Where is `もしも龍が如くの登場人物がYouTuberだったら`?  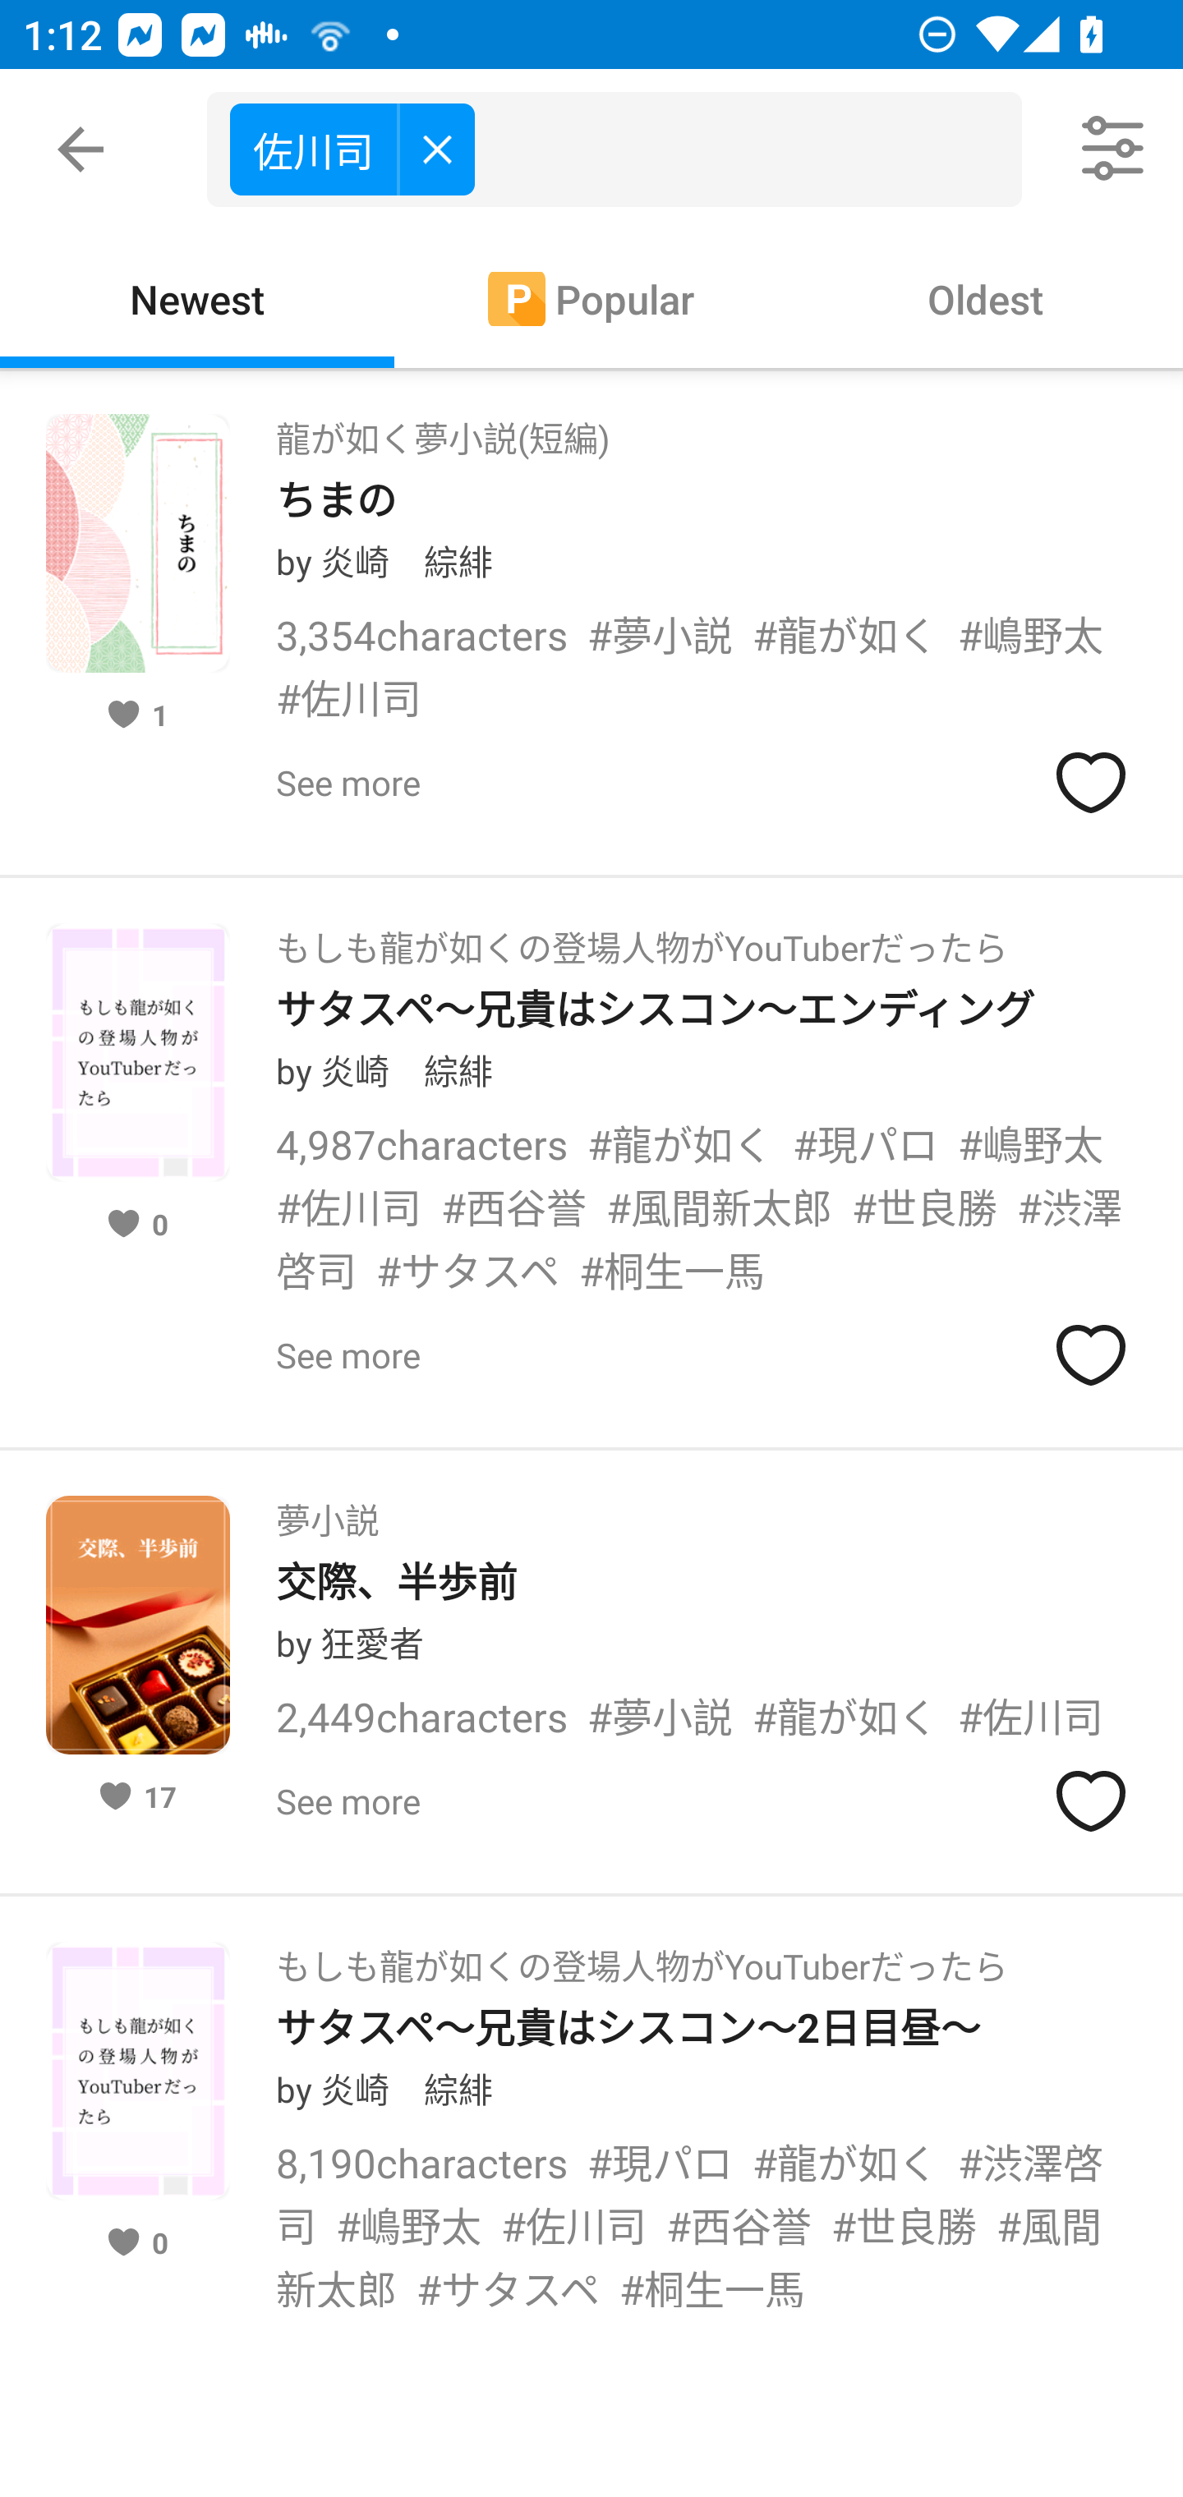 もしも龍が如くの登場人物がYouTuberだったら is located at coordinates (642, 1957).